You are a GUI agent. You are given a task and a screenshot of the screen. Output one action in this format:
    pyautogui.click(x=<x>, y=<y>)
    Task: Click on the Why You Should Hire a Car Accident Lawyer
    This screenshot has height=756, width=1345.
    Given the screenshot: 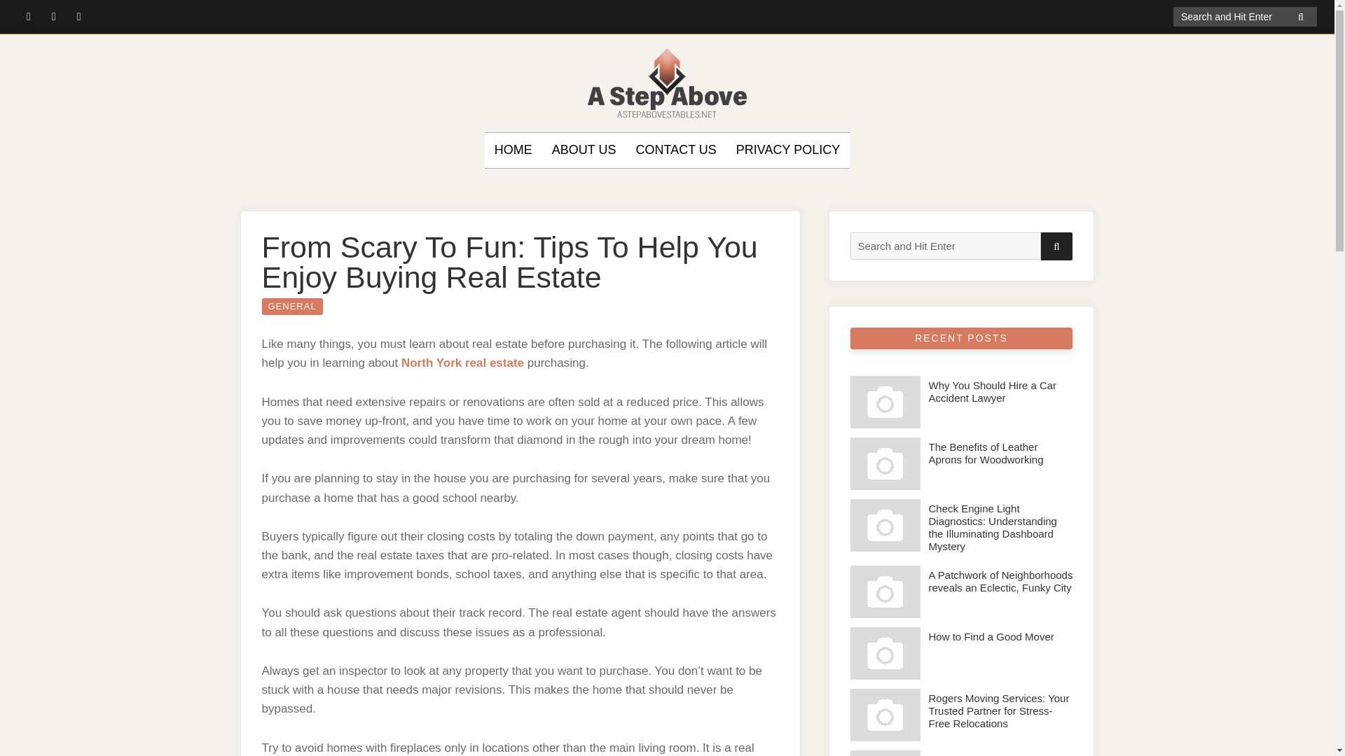 What is the action you would take?
    pyautogui.click(x=885, y=402)
    